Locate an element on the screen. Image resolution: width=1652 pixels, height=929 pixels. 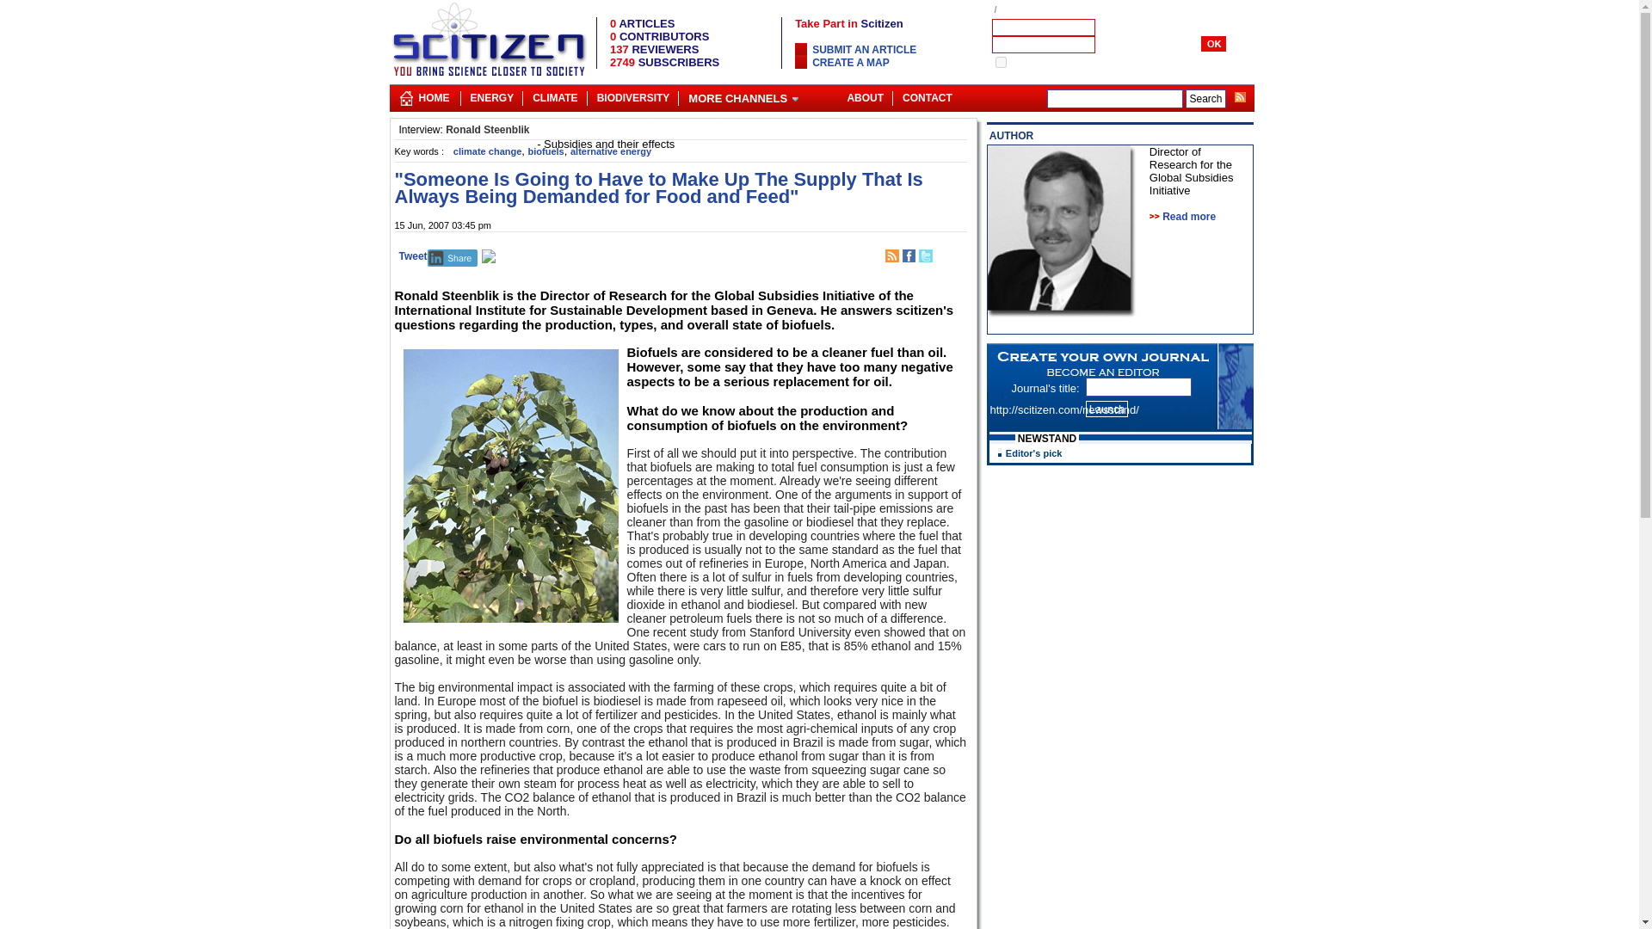
CONTACT is located at coordinates (928, 95).